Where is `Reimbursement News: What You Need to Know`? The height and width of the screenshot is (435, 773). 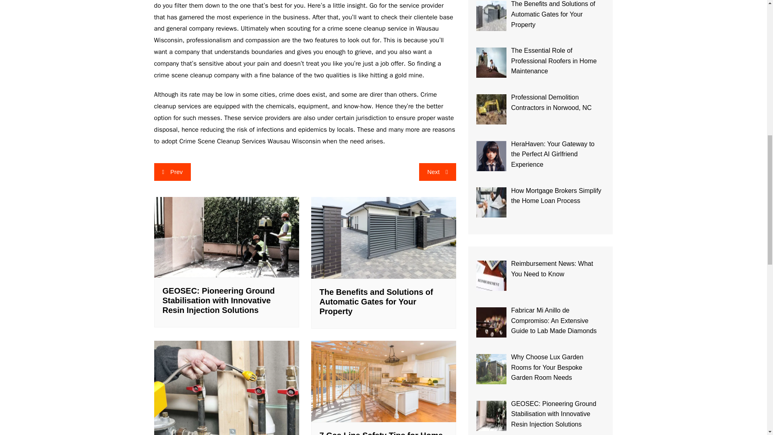 Reimbursement News: What You Need to Know is located at coordinates (491, 275).